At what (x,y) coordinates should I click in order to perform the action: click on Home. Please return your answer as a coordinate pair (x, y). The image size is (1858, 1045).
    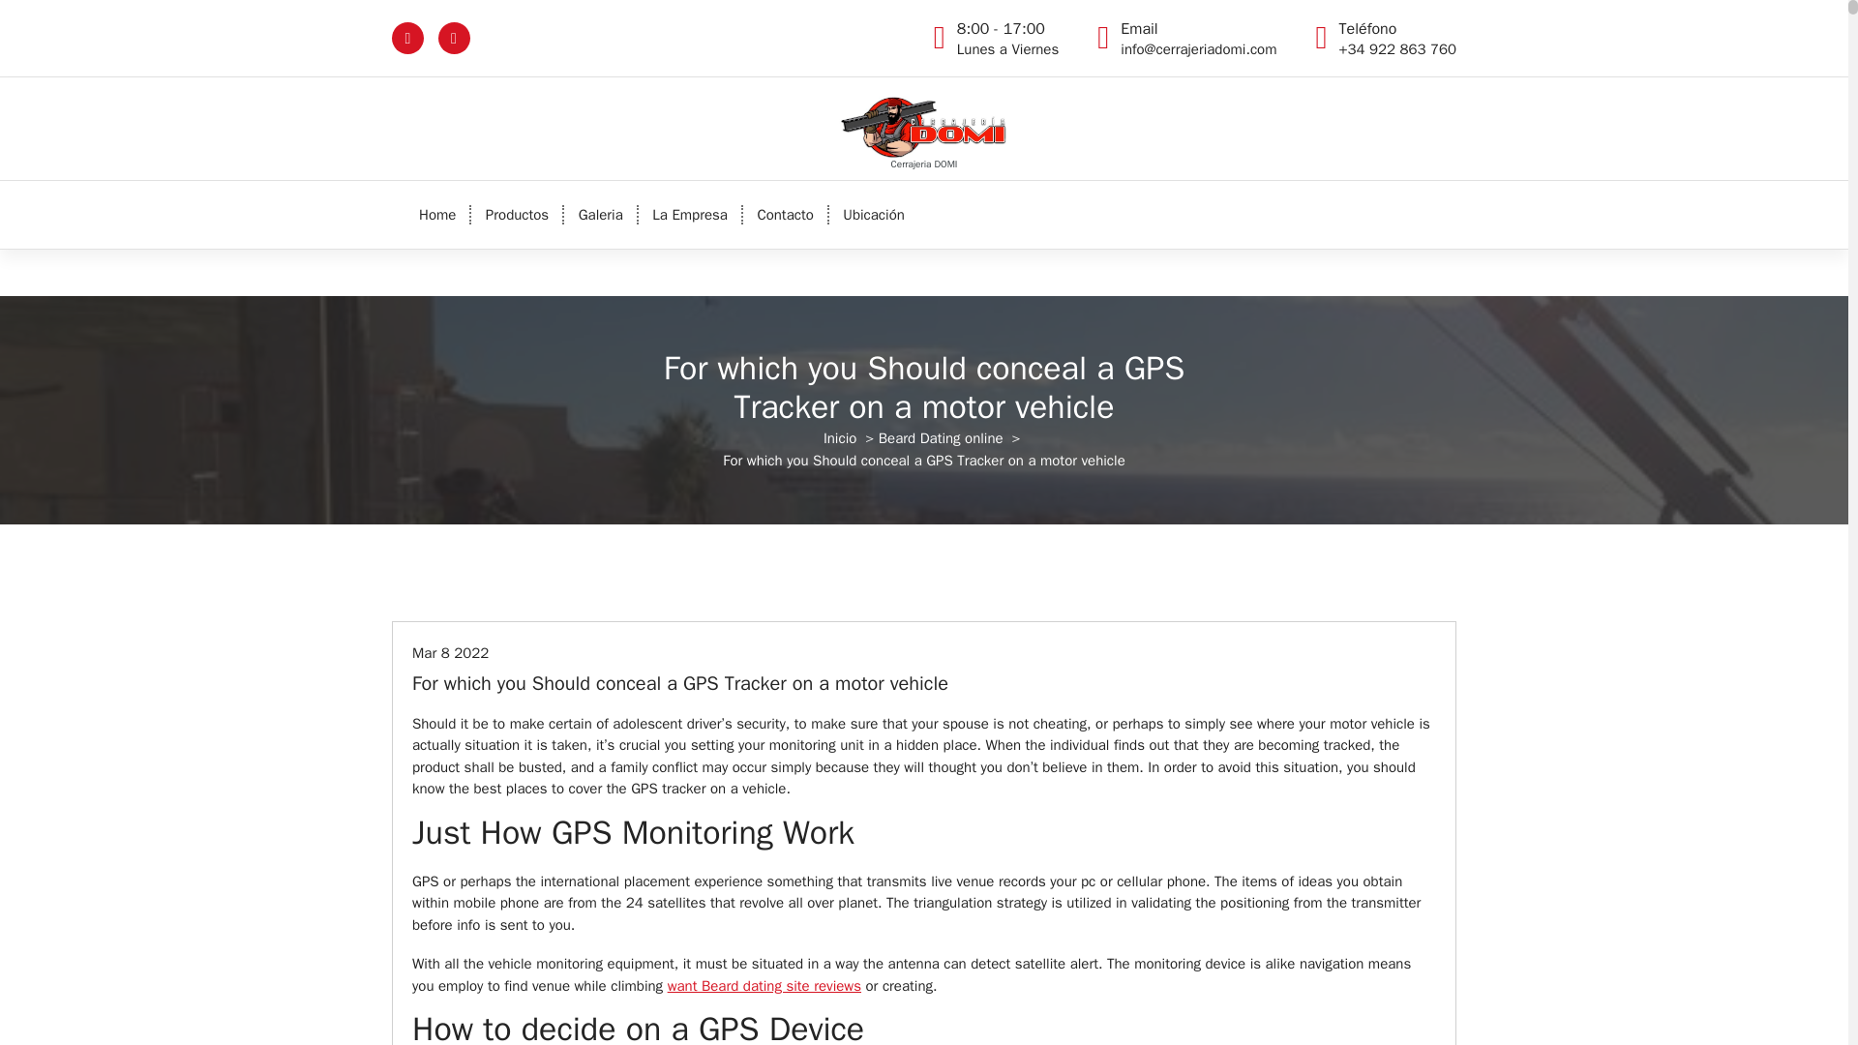
    Looking at the image, I should click on (690, 215).